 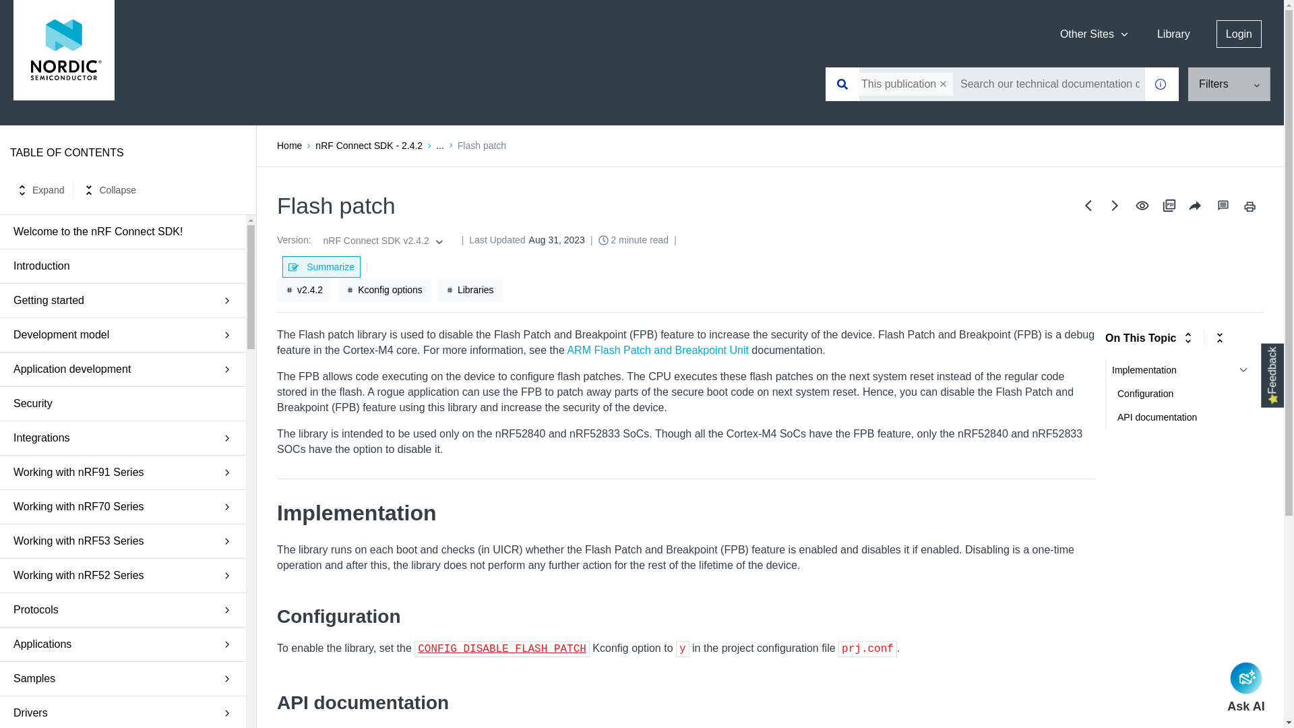 I want to click on Library, so click(x=1174, y=34).